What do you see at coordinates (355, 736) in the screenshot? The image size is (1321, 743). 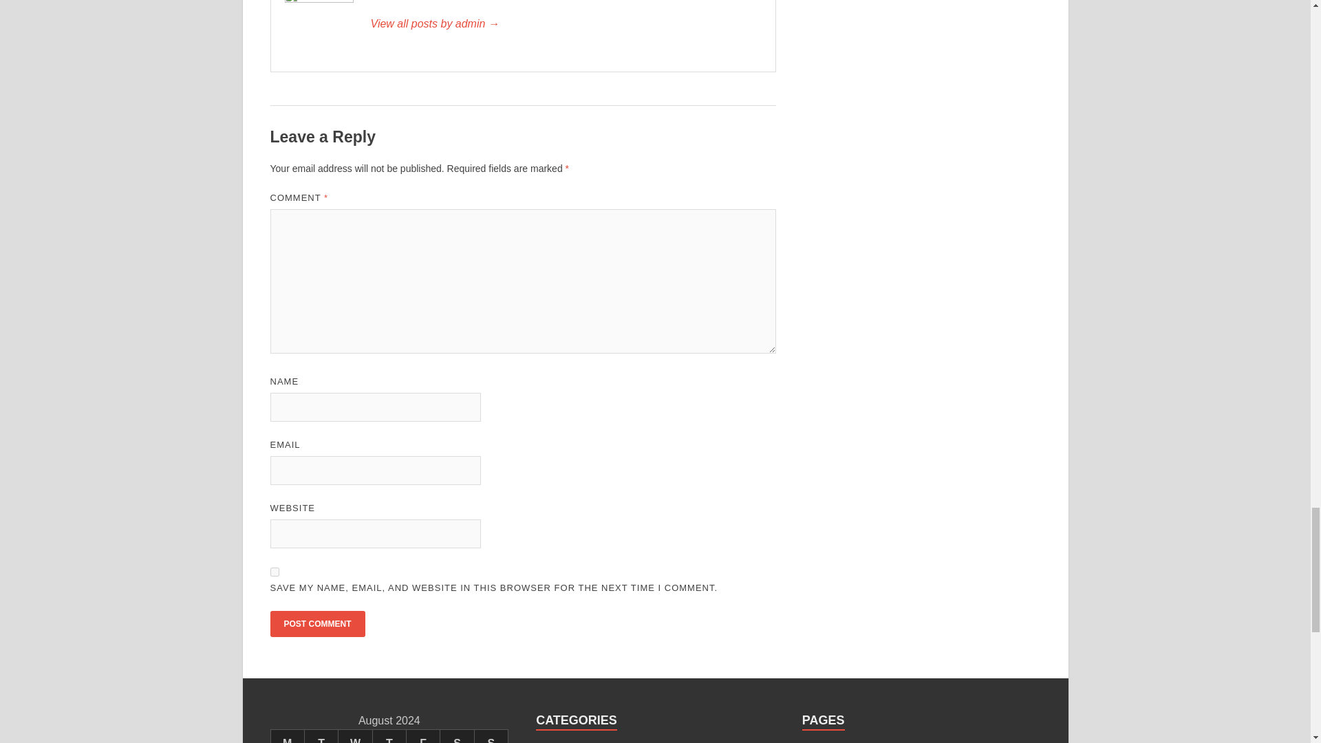 I see `Wednesday` at bounding box center [355, 736].